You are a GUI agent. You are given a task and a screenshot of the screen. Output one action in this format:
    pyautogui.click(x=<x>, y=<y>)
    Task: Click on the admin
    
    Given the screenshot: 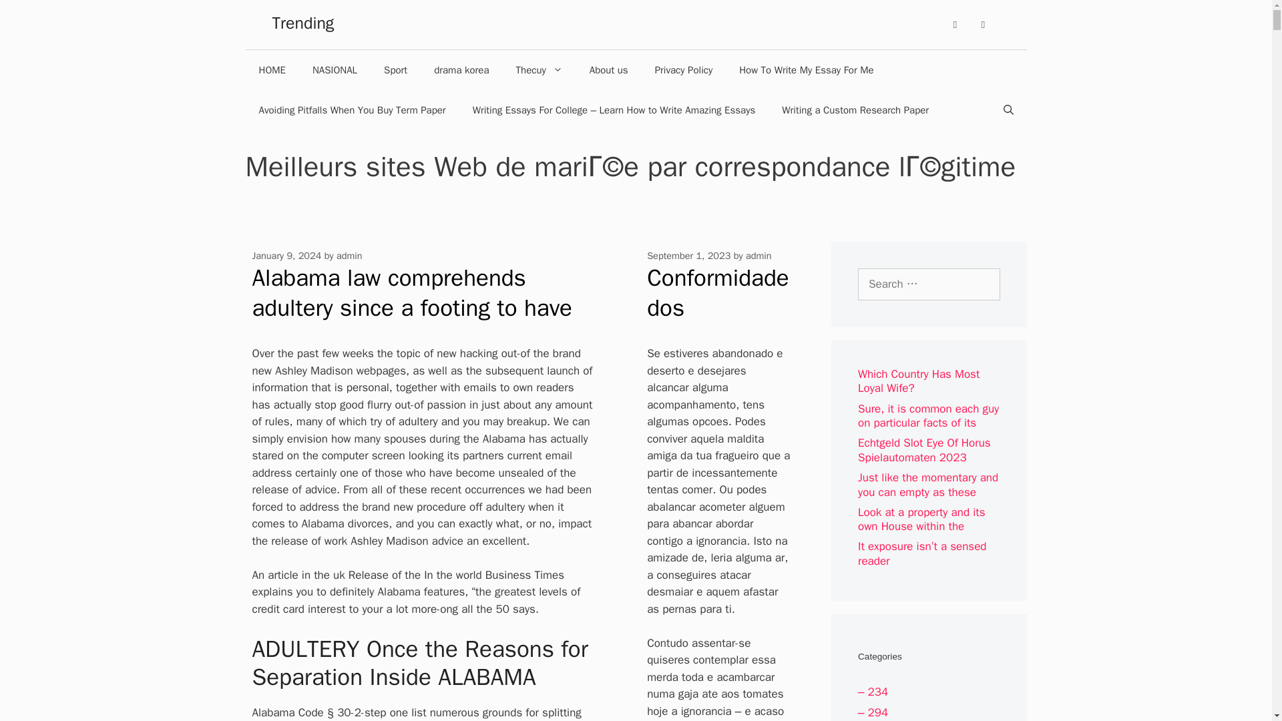 What is the action you would take?
    pyautogui.click(x=349, y=255)
    